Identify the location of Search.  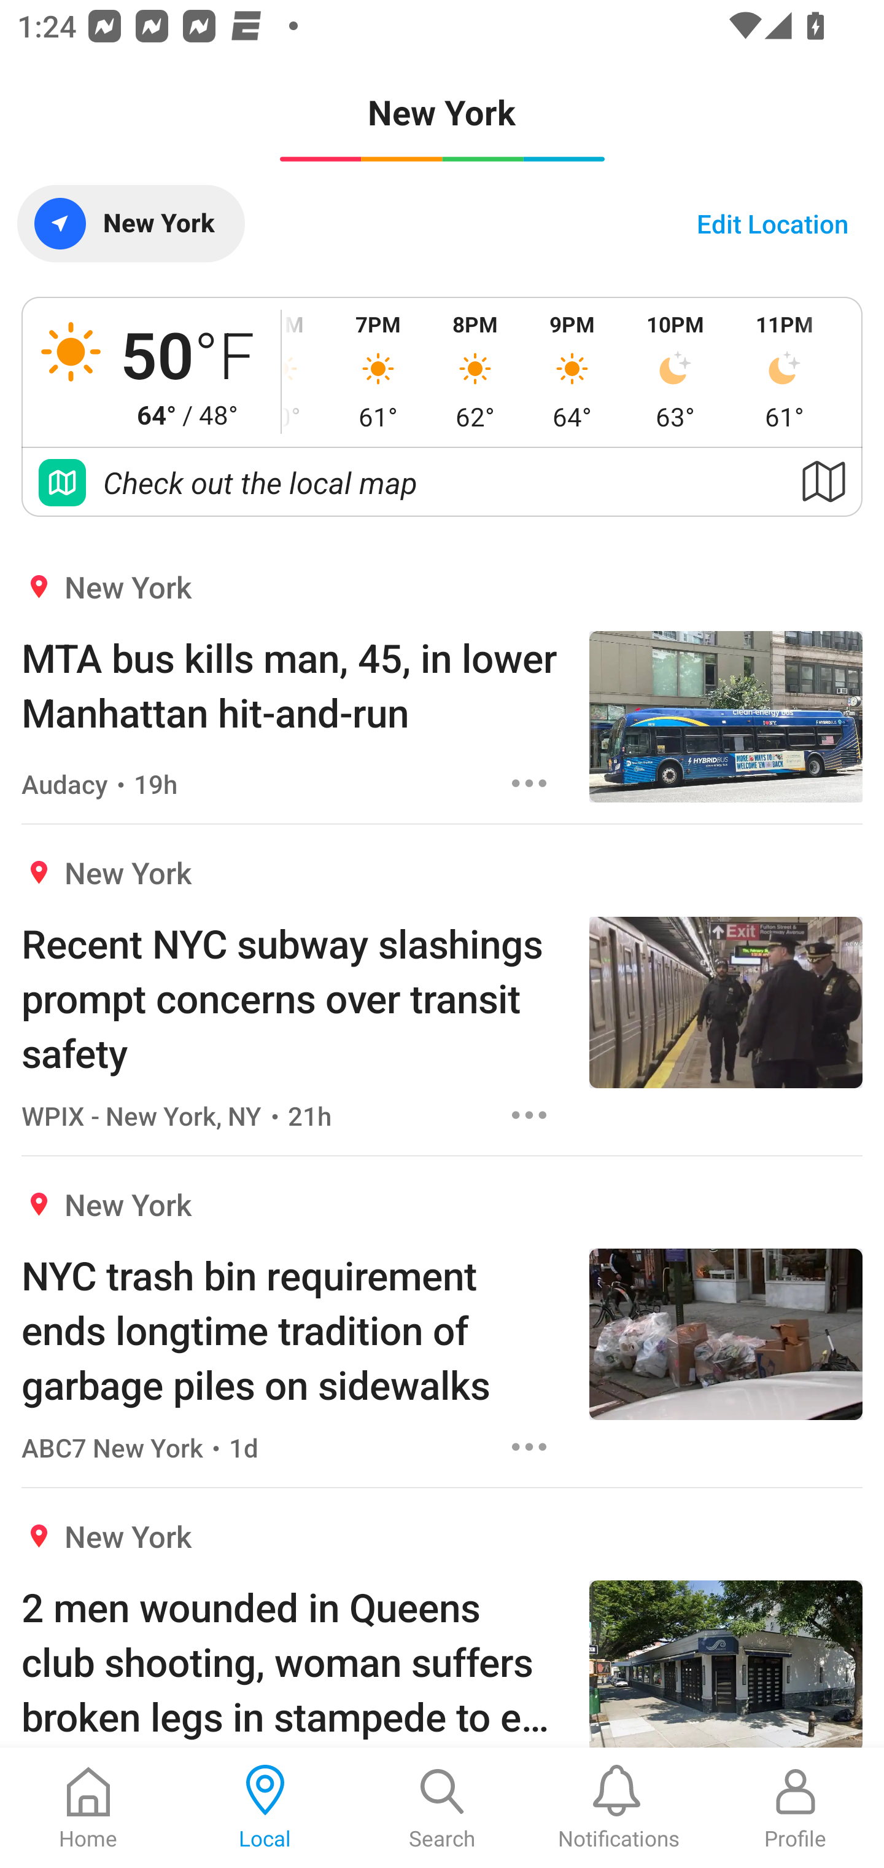
(442, 1808).